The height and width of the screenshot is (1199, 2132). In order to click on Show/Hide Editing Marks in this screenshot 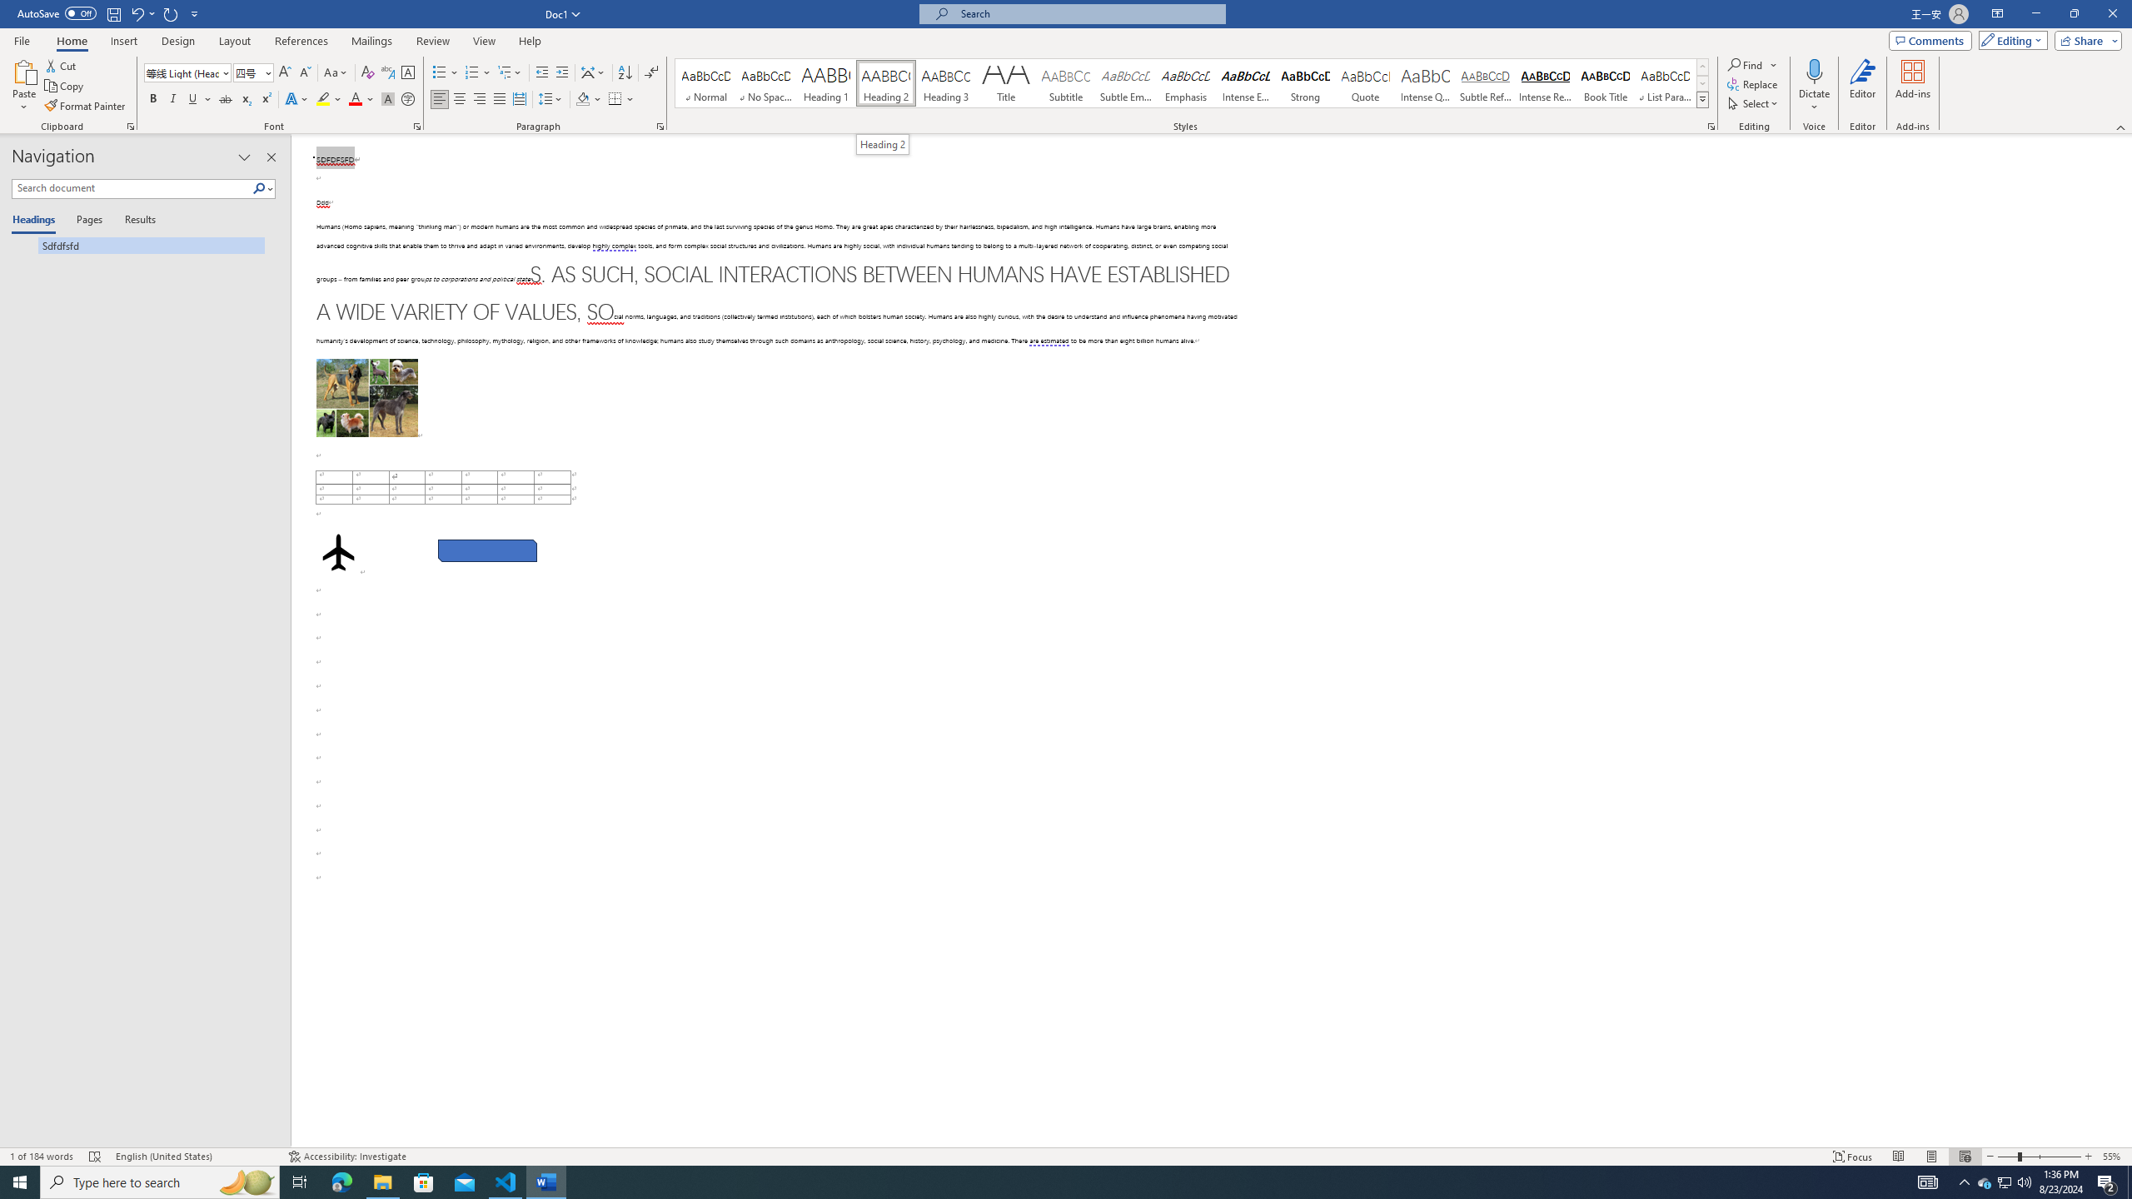, I will do `click(651, 73)`.